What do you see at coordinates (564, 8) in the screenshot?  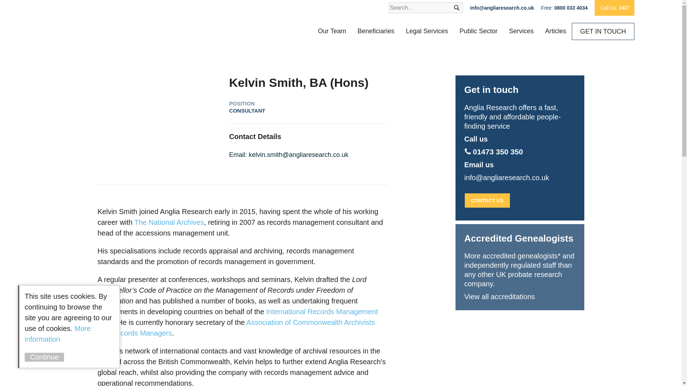 I see `Free: 0800 033 4034` at bounding box center [564, 8].